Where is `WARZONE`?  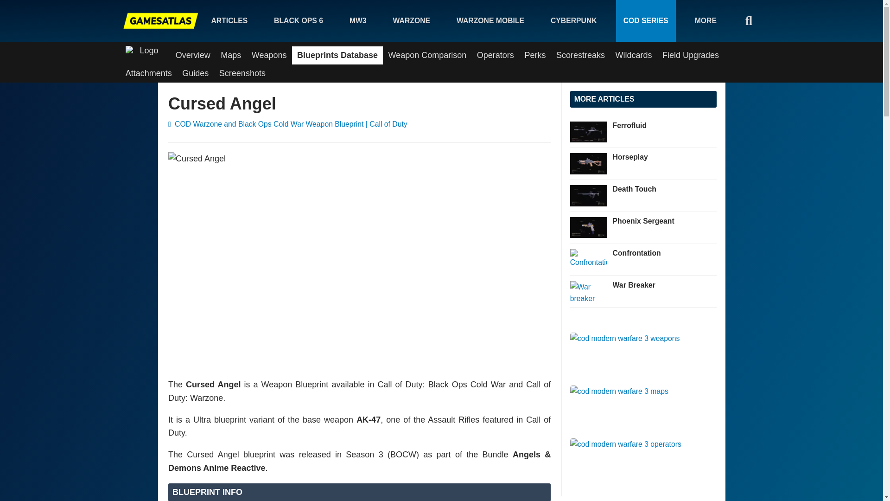
WARZONE is located at coordinates (412, 20).